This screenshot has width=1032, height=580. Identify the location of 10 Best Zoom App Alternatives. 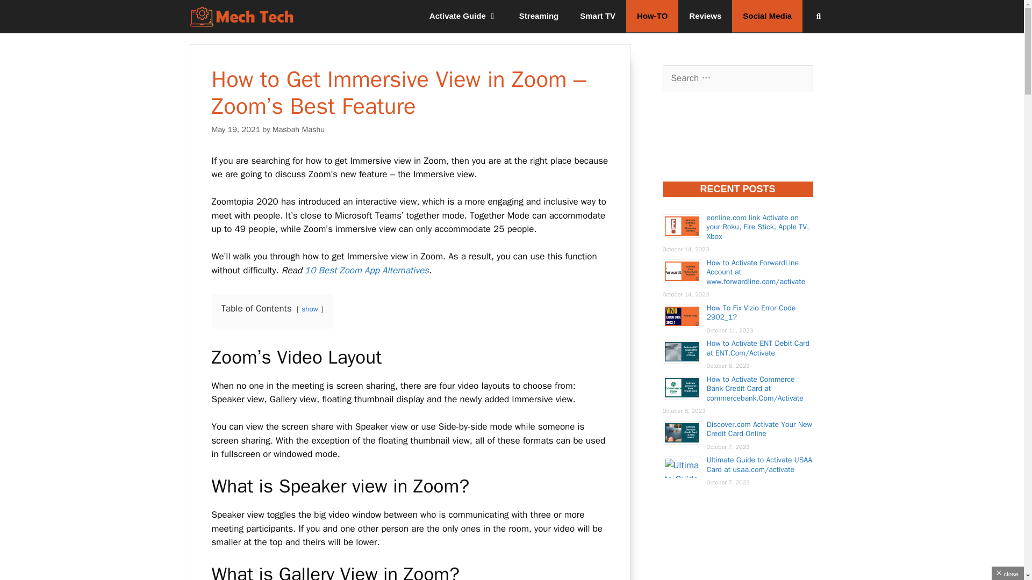
(367, 270).